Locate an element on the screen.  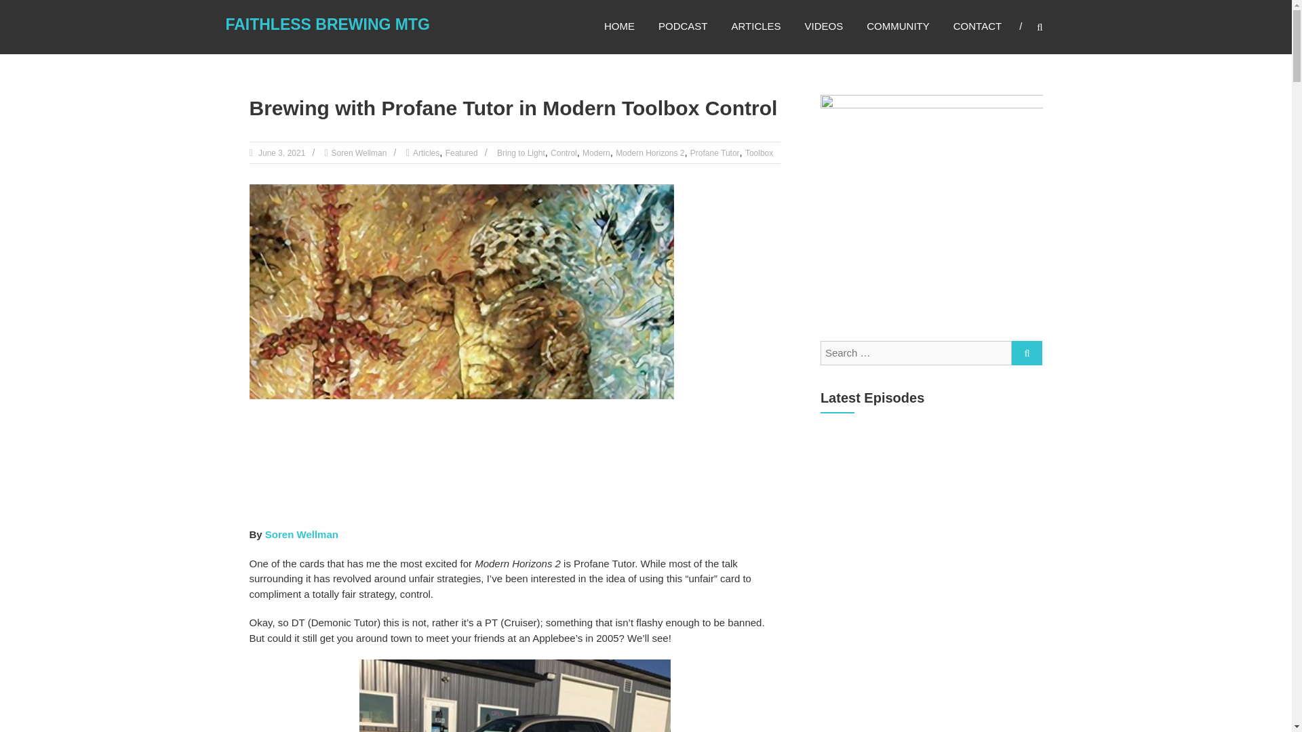
Control is located at coordinates (564, 153).